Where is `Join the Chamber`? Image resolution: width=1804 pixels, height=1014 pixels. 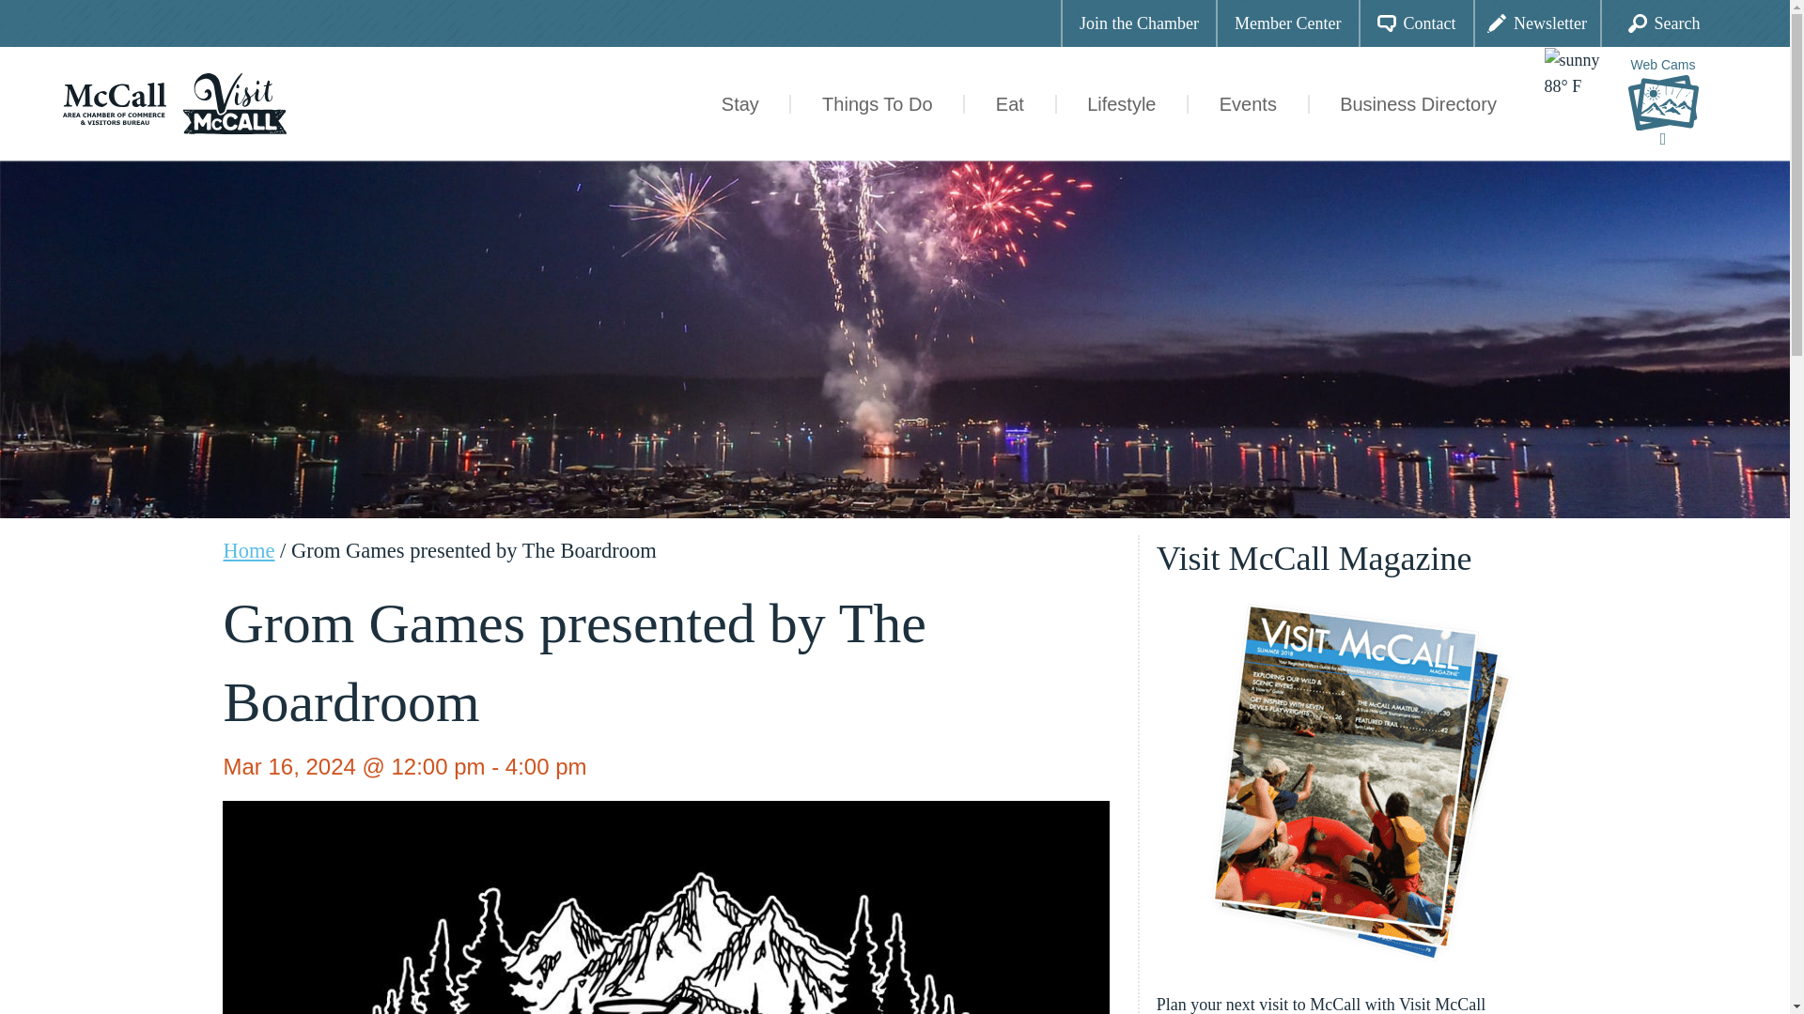 Join the Chamber is located at coordinates (1139, 23).